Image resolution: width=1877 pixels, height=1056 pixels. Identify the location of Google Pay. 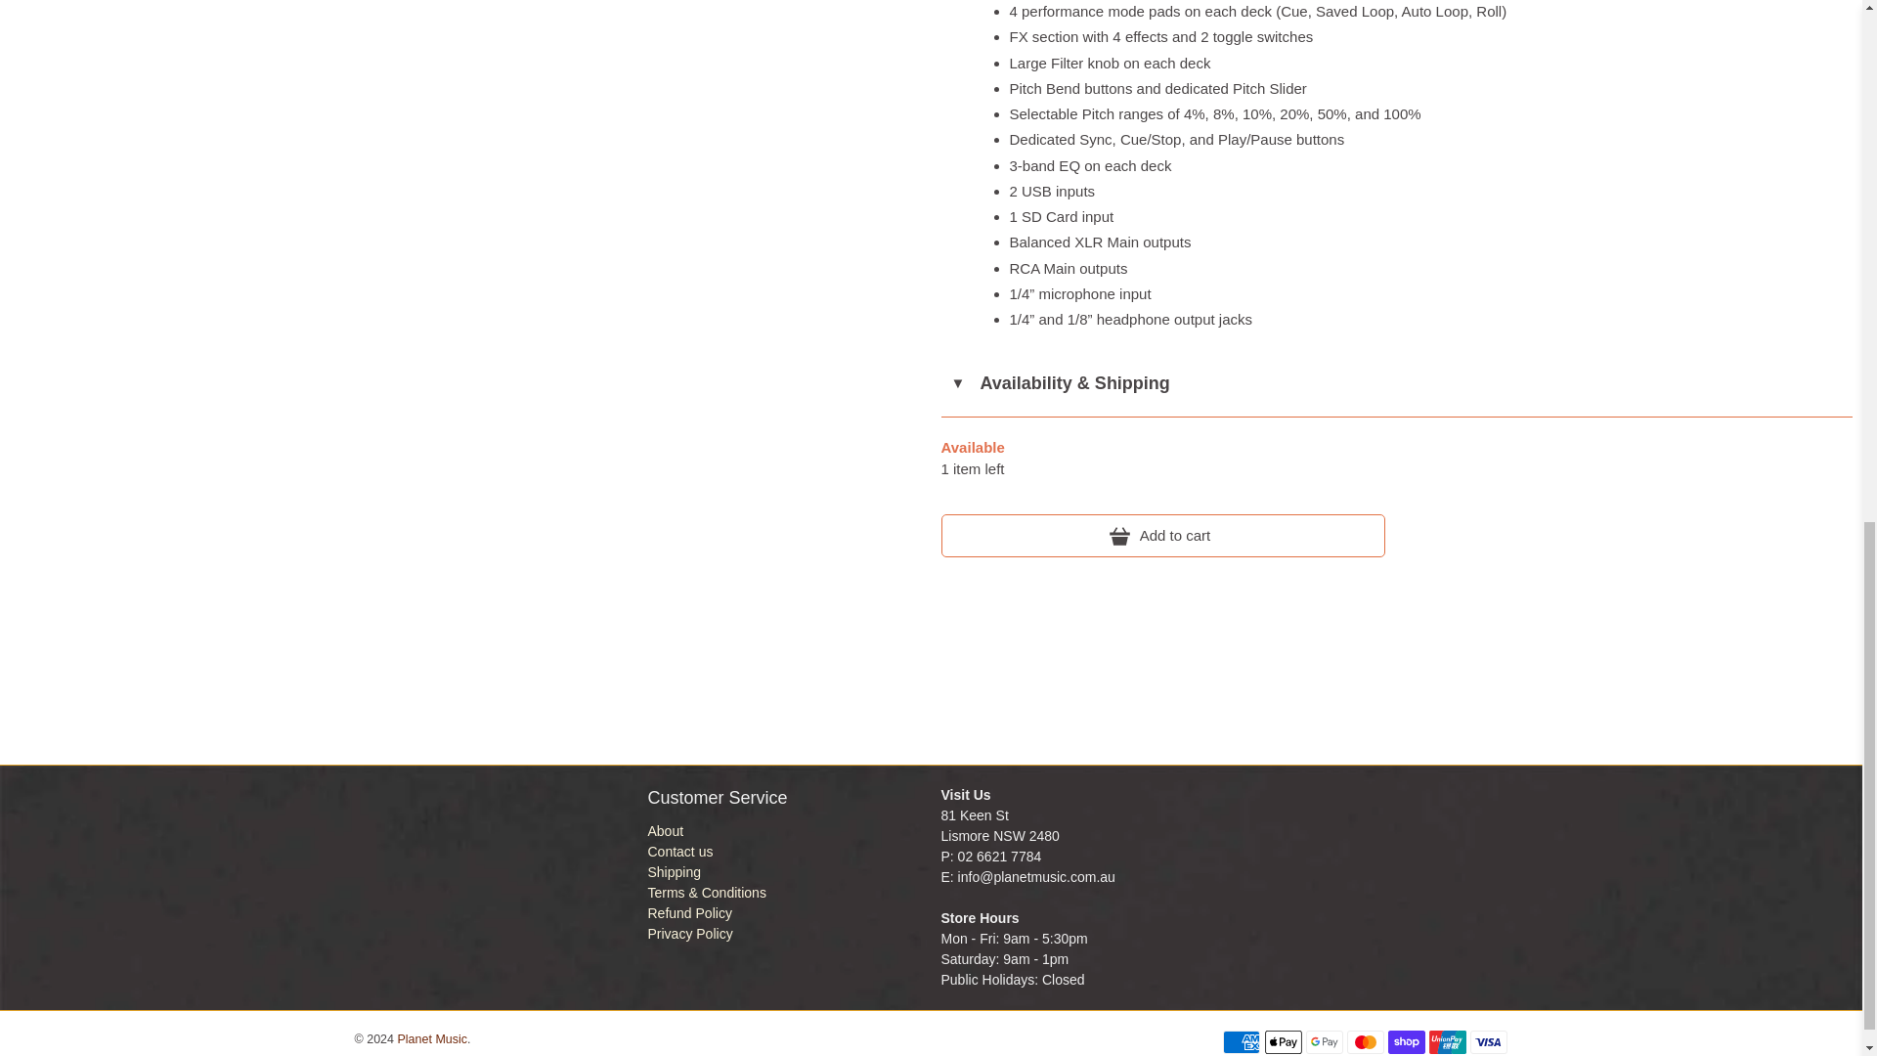
(1325, 1042).